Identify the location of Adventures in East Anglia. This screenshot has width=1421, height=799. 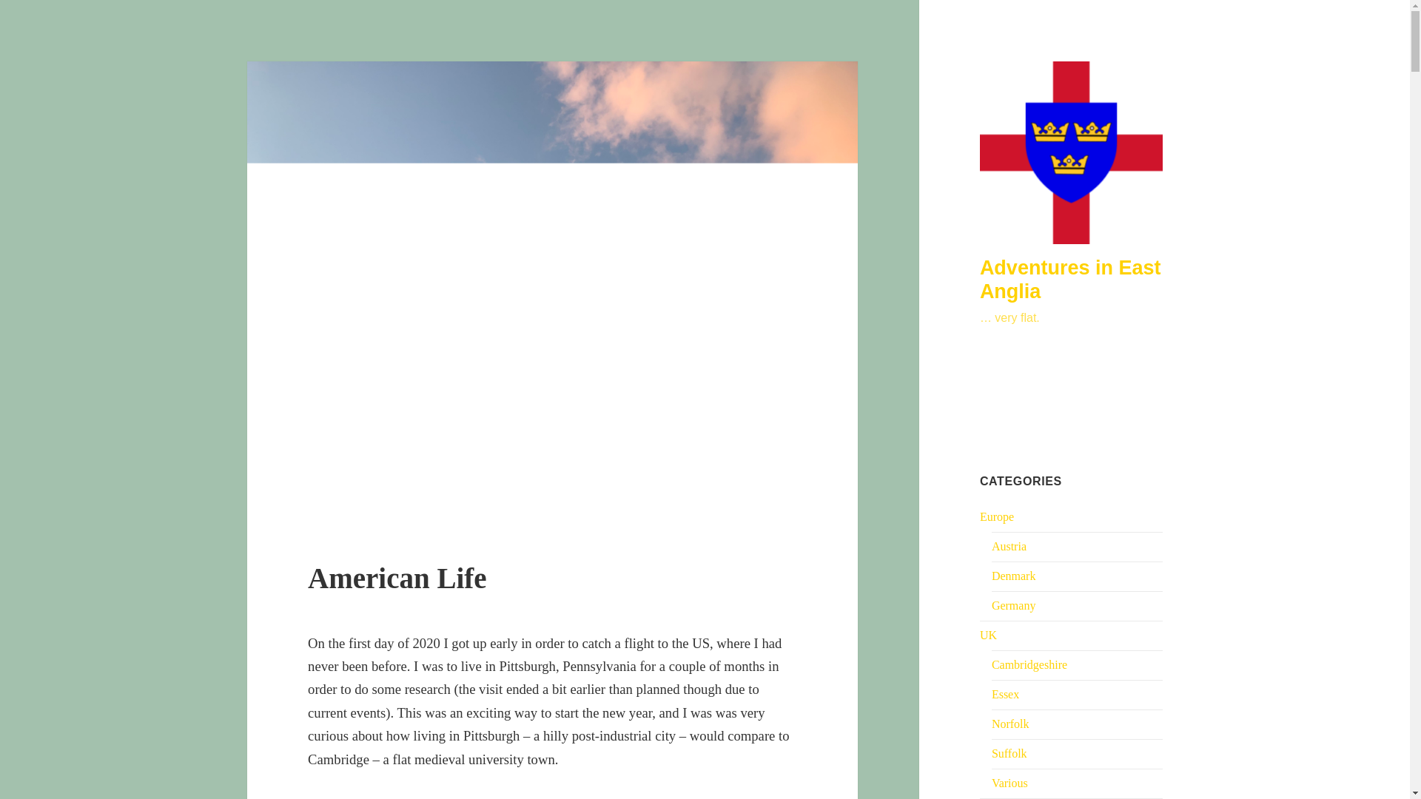
(1070, 280).